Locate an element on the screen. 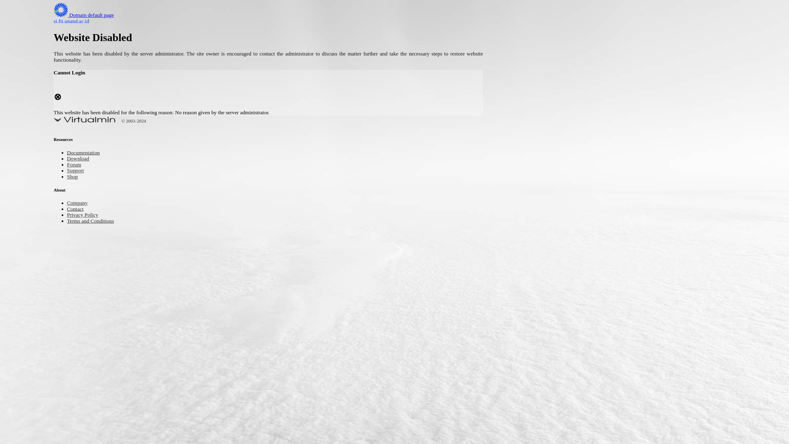 The height and width of the screenshot is (444, 789). Shop is located at coordinates (74, 177).